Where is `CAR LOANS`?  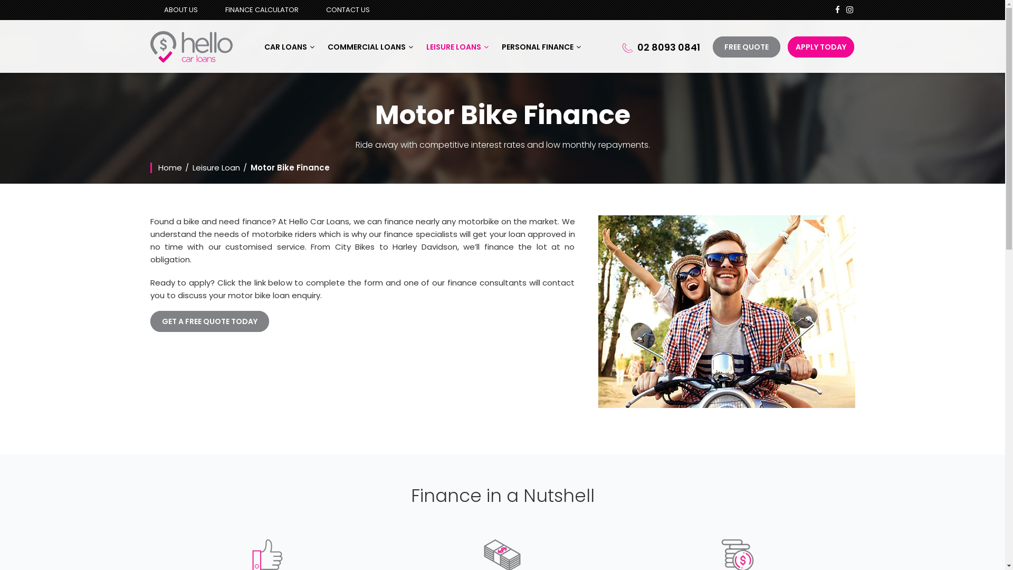 CAR LOANS is located at coordinates (289, 47).